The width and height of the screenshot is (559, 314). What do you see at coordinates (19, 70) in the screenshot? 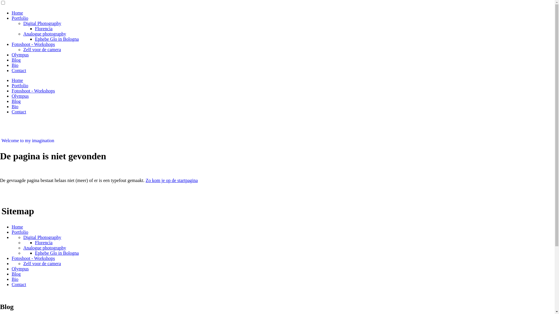
I see `Contact` at bounding box center [19, 70].